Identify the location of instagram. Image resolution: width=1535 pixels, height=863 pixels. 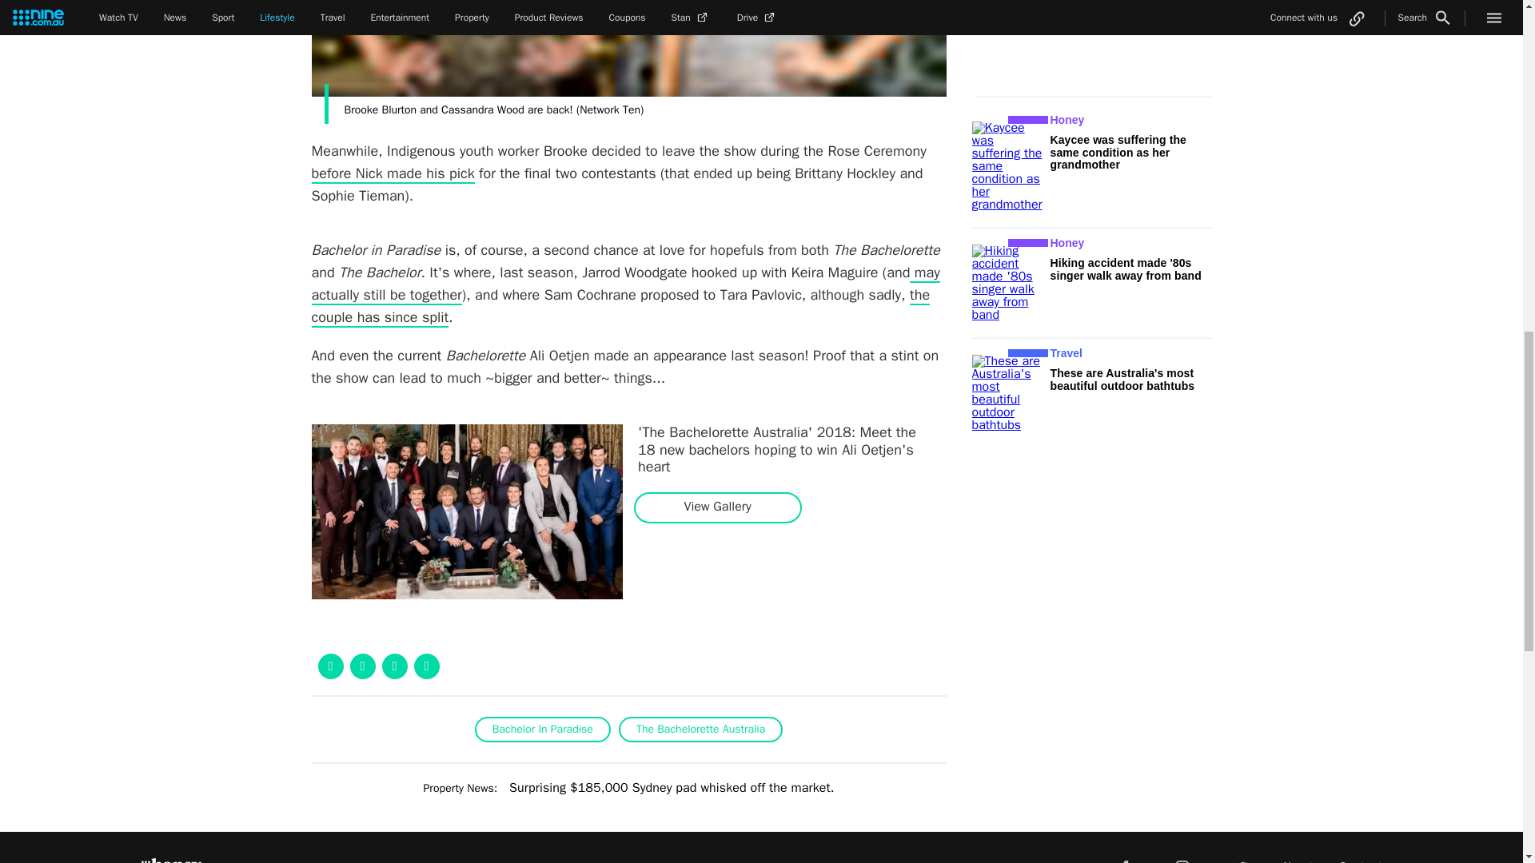
(1182, 857).